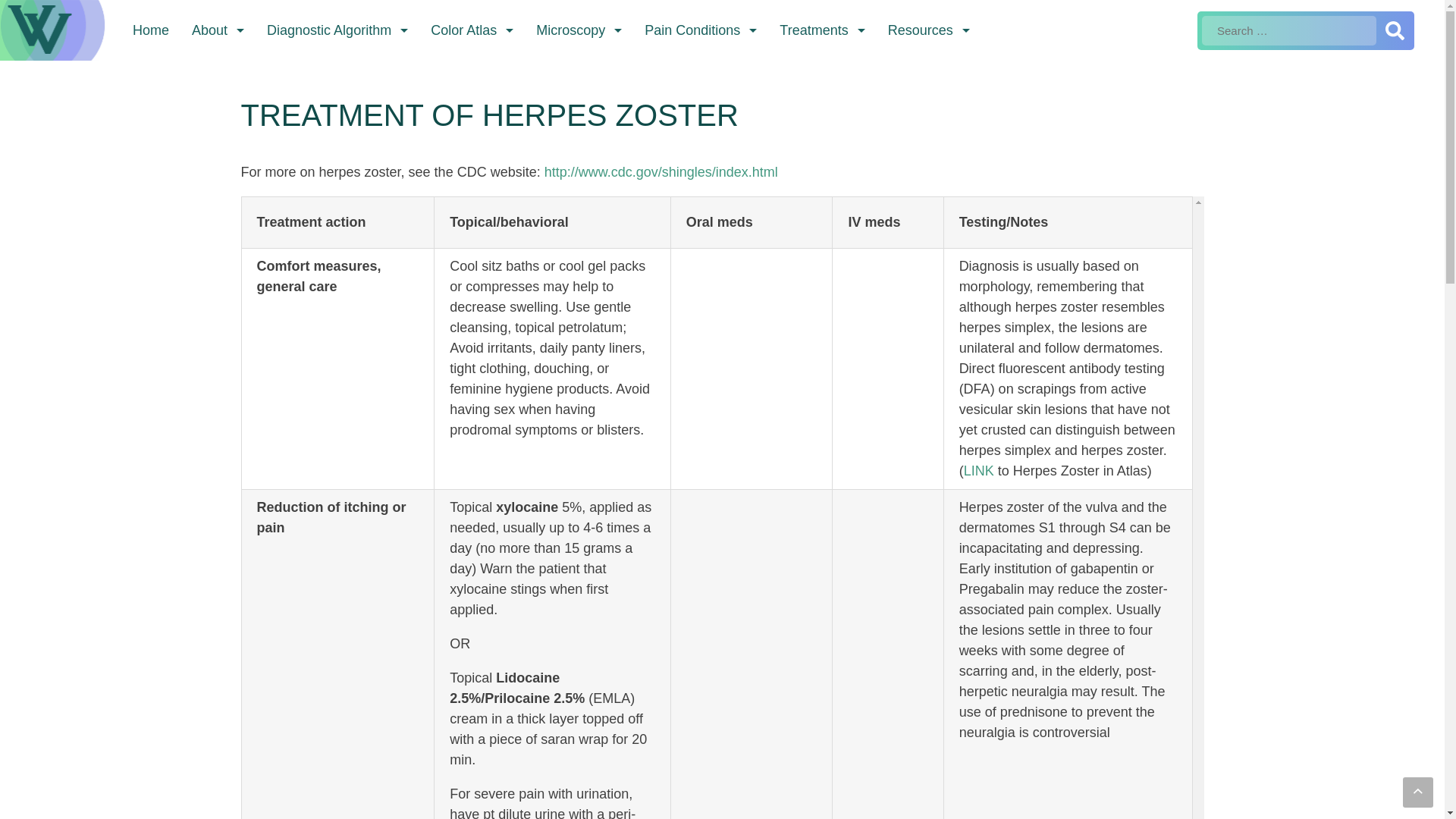 This screenshot has height=819, width=1456. Describe the element at coordinates (337, 30) in the screenshot. I see `Diagnostic Algorithm` at that location.